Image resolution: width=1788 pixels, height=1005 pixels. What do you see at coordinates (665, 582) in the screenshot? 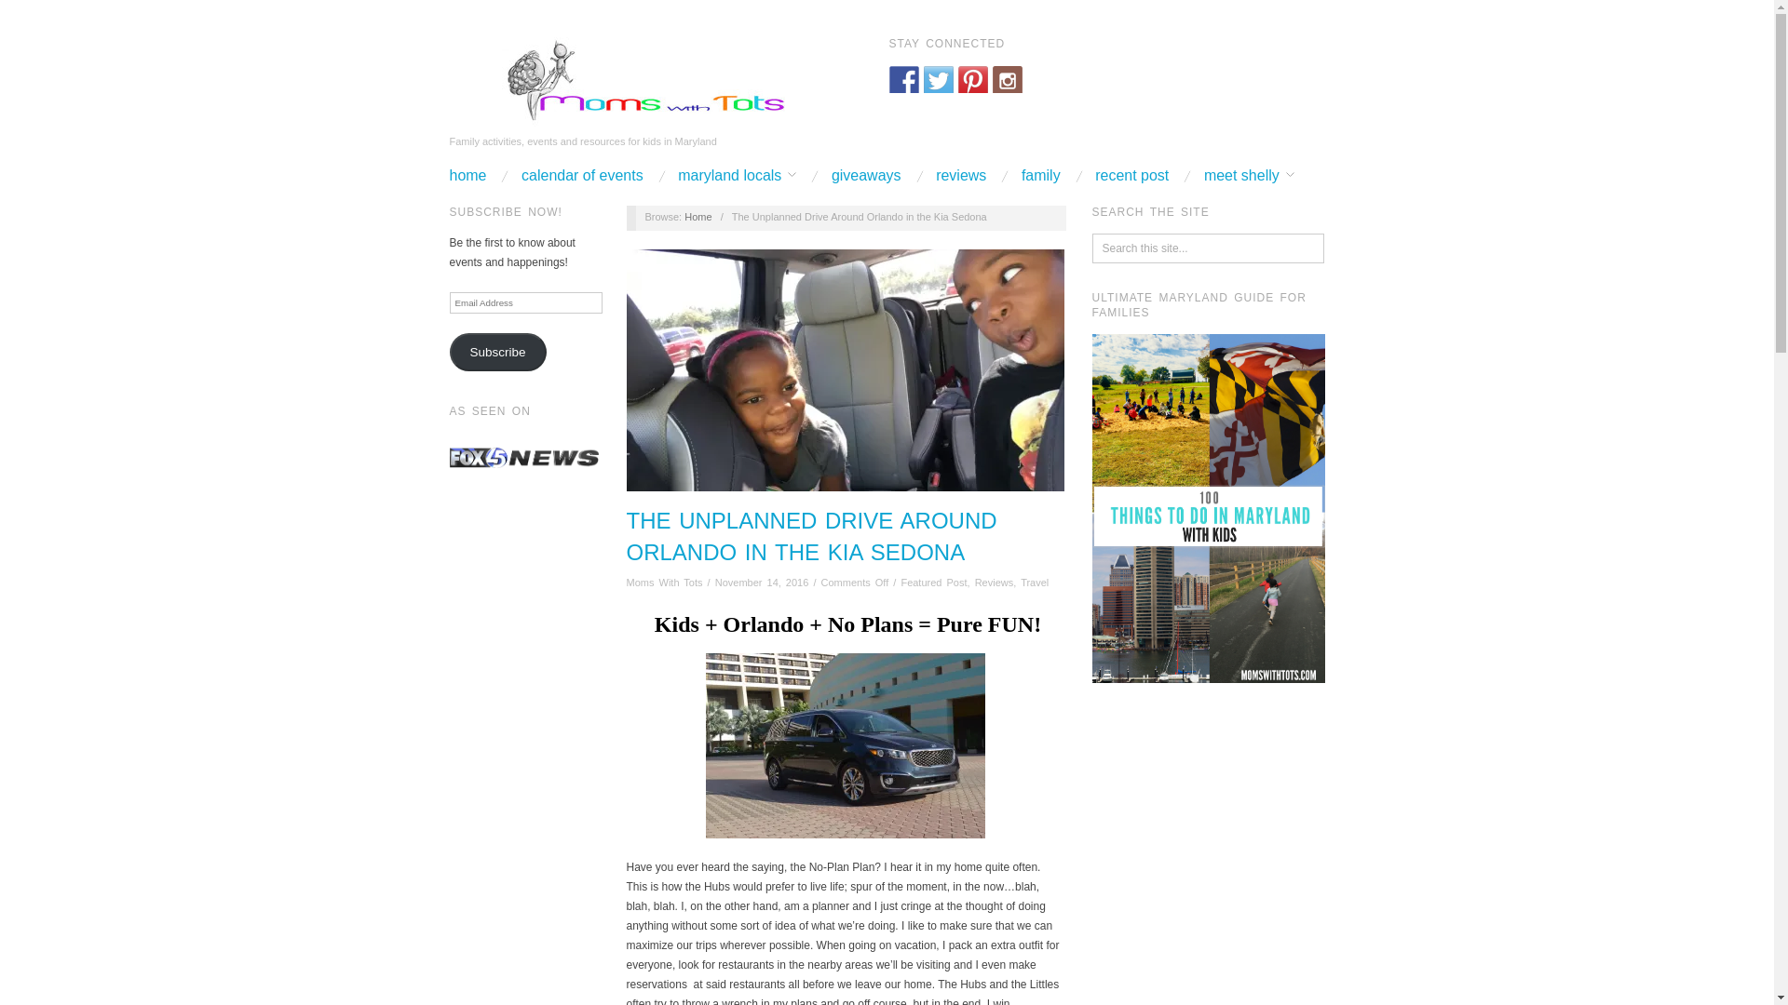
I see `Moms With Tots` at bounding box center [665, 582].